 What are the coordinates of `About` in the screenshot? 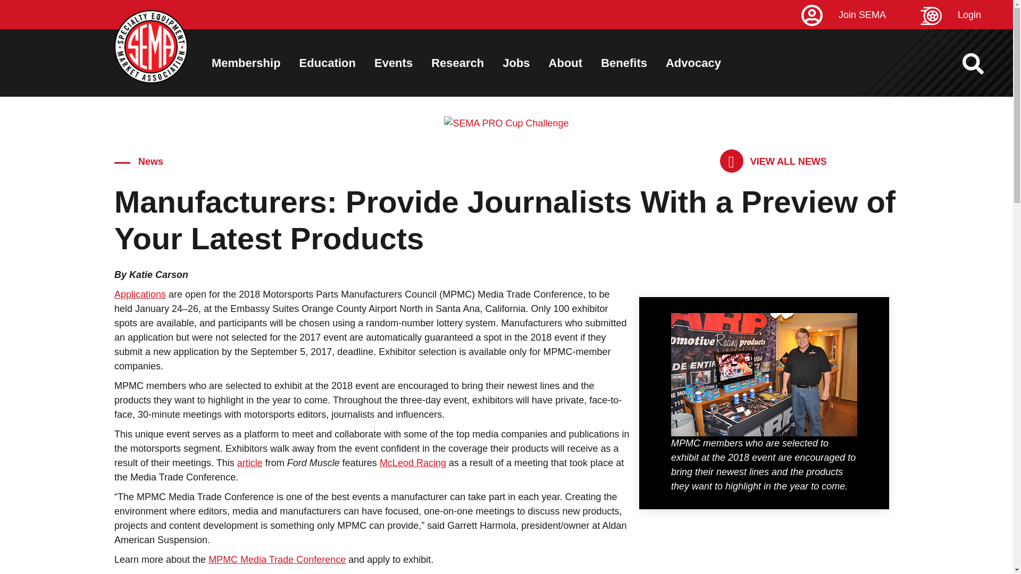 It's located at (566, 63).